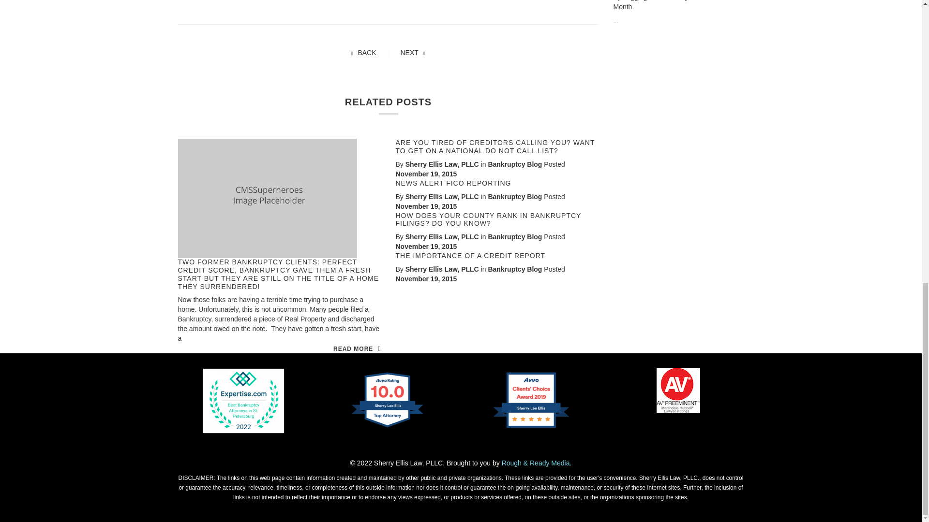 Image resolution: width=929 pixels, height=522 pixels. Describe the element at coordinates (442, 164) in the screenshot. I see `Posts by Sherry Ellis Law, PLLC` at that location.